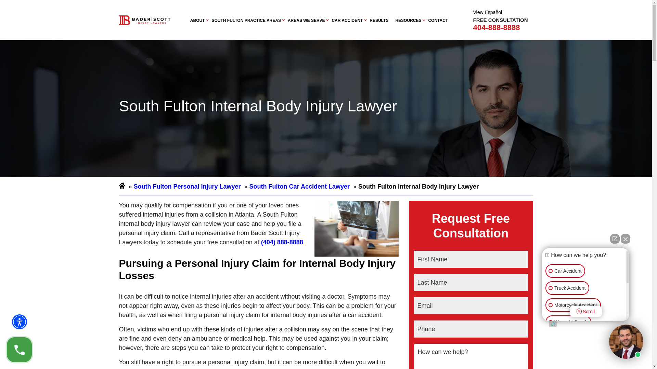  I want to click on Accessibility Menu, so click(19, 322).